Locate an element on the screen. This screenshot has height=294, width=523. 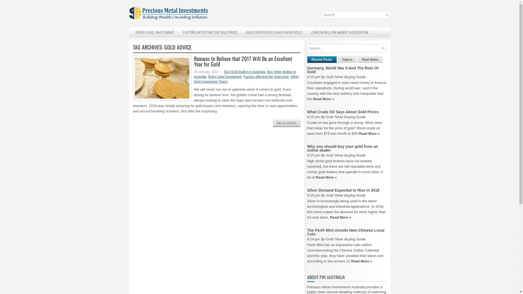
ENTRY LEVEL INVESTMENT is located at coordinates (155, 32).